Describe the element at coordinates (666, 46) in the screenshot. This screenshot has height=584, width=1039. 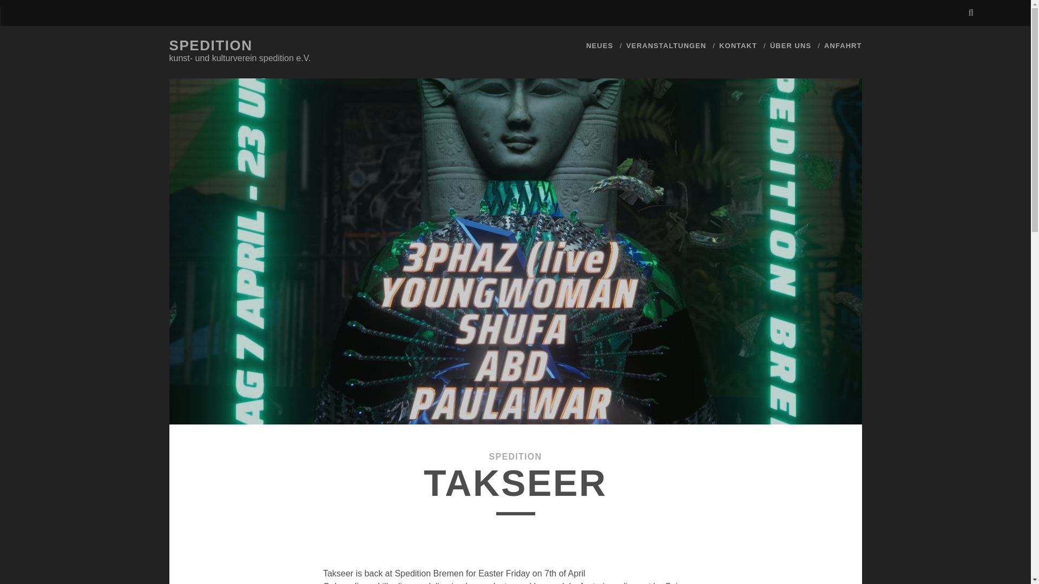
I see `VERANSTALTUNGEN` at that location.